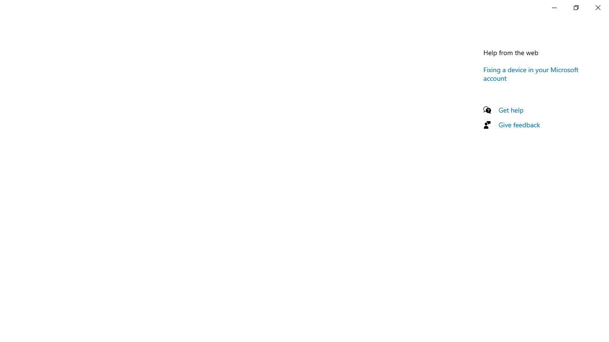 This screenshot has width=609, height=342. I want to click on Give feedback, so click(520, 124).